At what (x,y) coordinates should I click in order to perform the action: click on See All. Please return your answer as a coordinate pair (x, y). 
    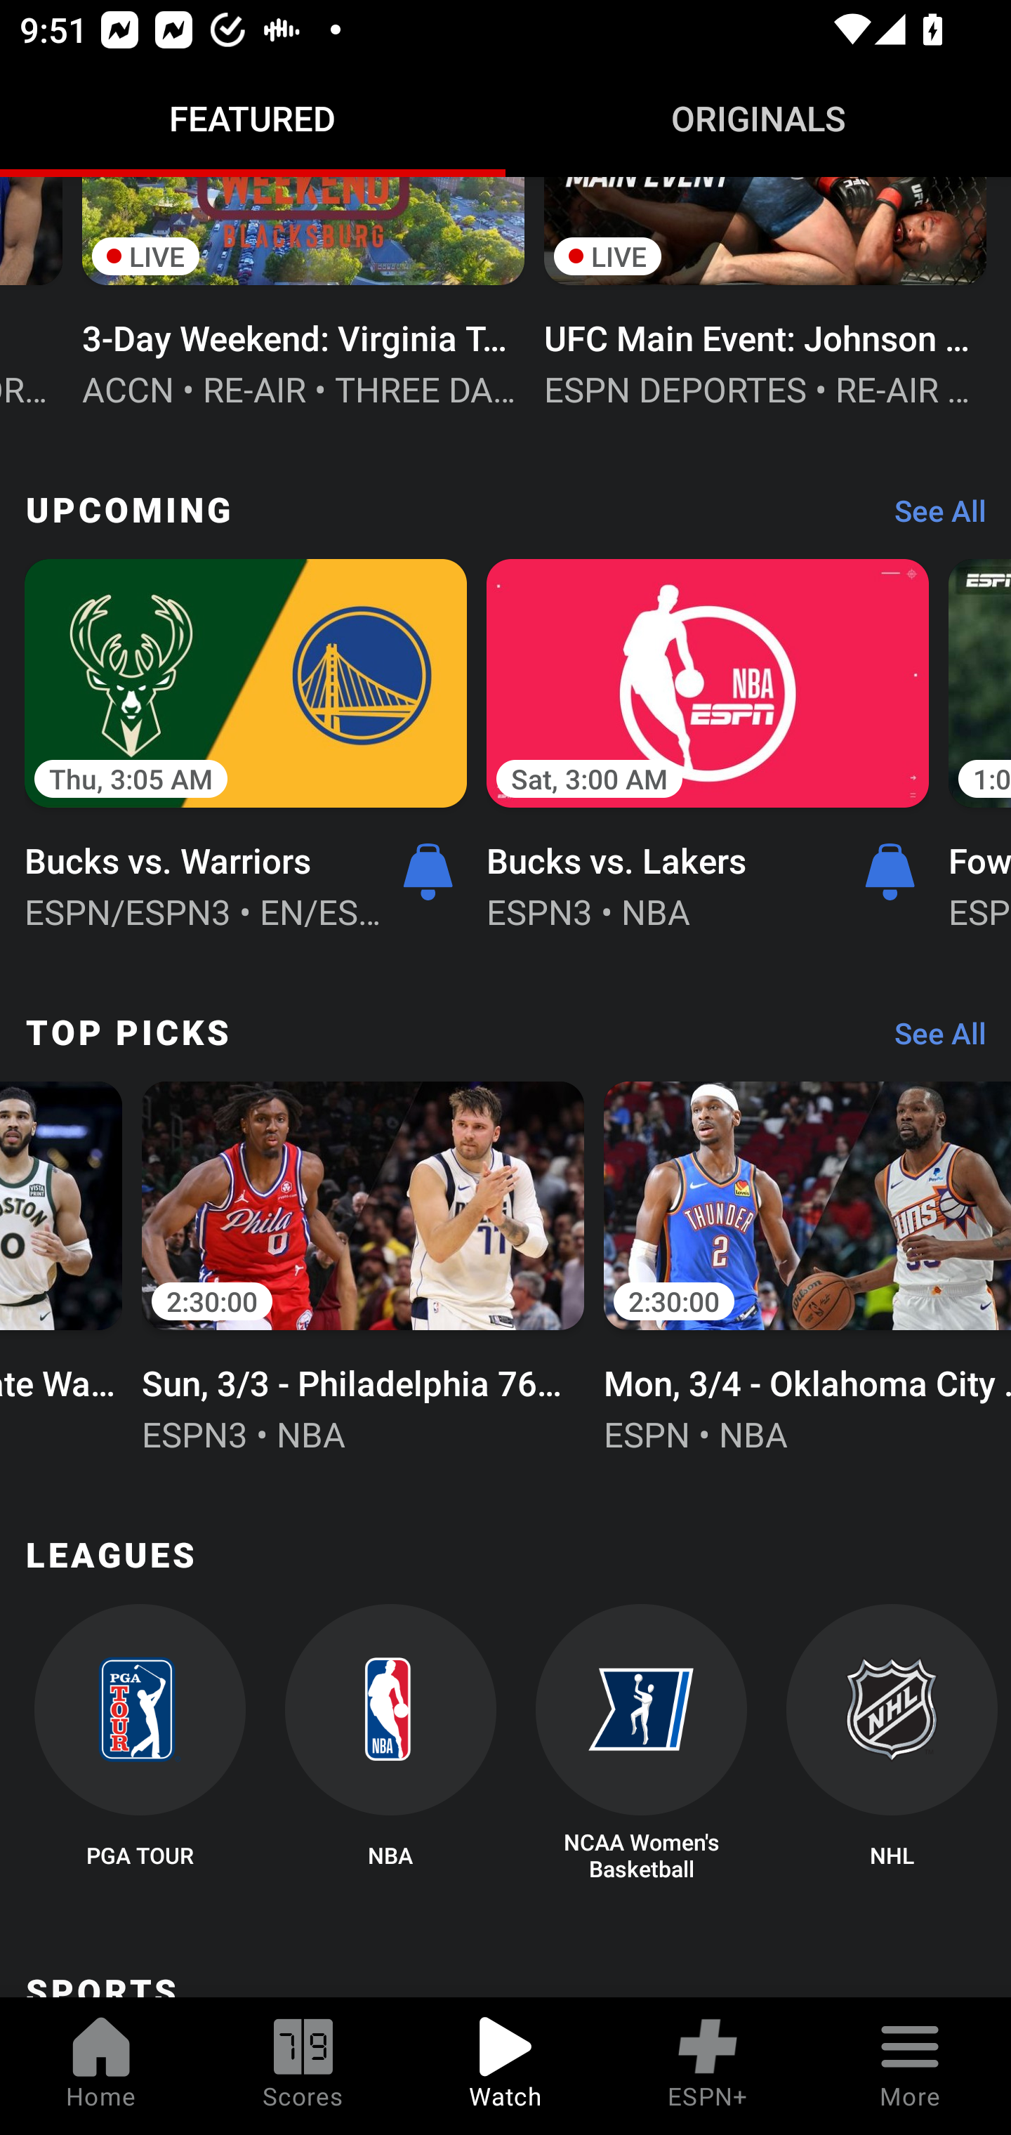
    Looking at the image, I should click on (930, 518).